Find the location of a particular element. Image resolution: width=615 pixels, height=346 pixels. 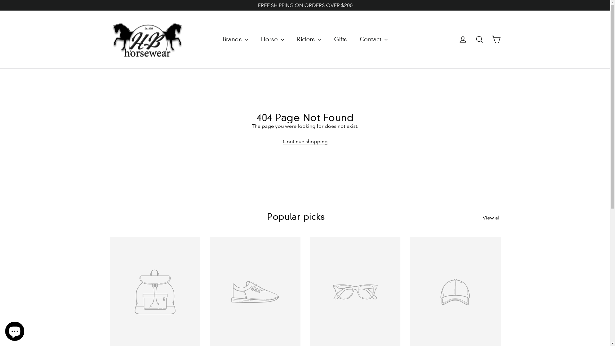

account
Log in is located at coordinates (463, 39).